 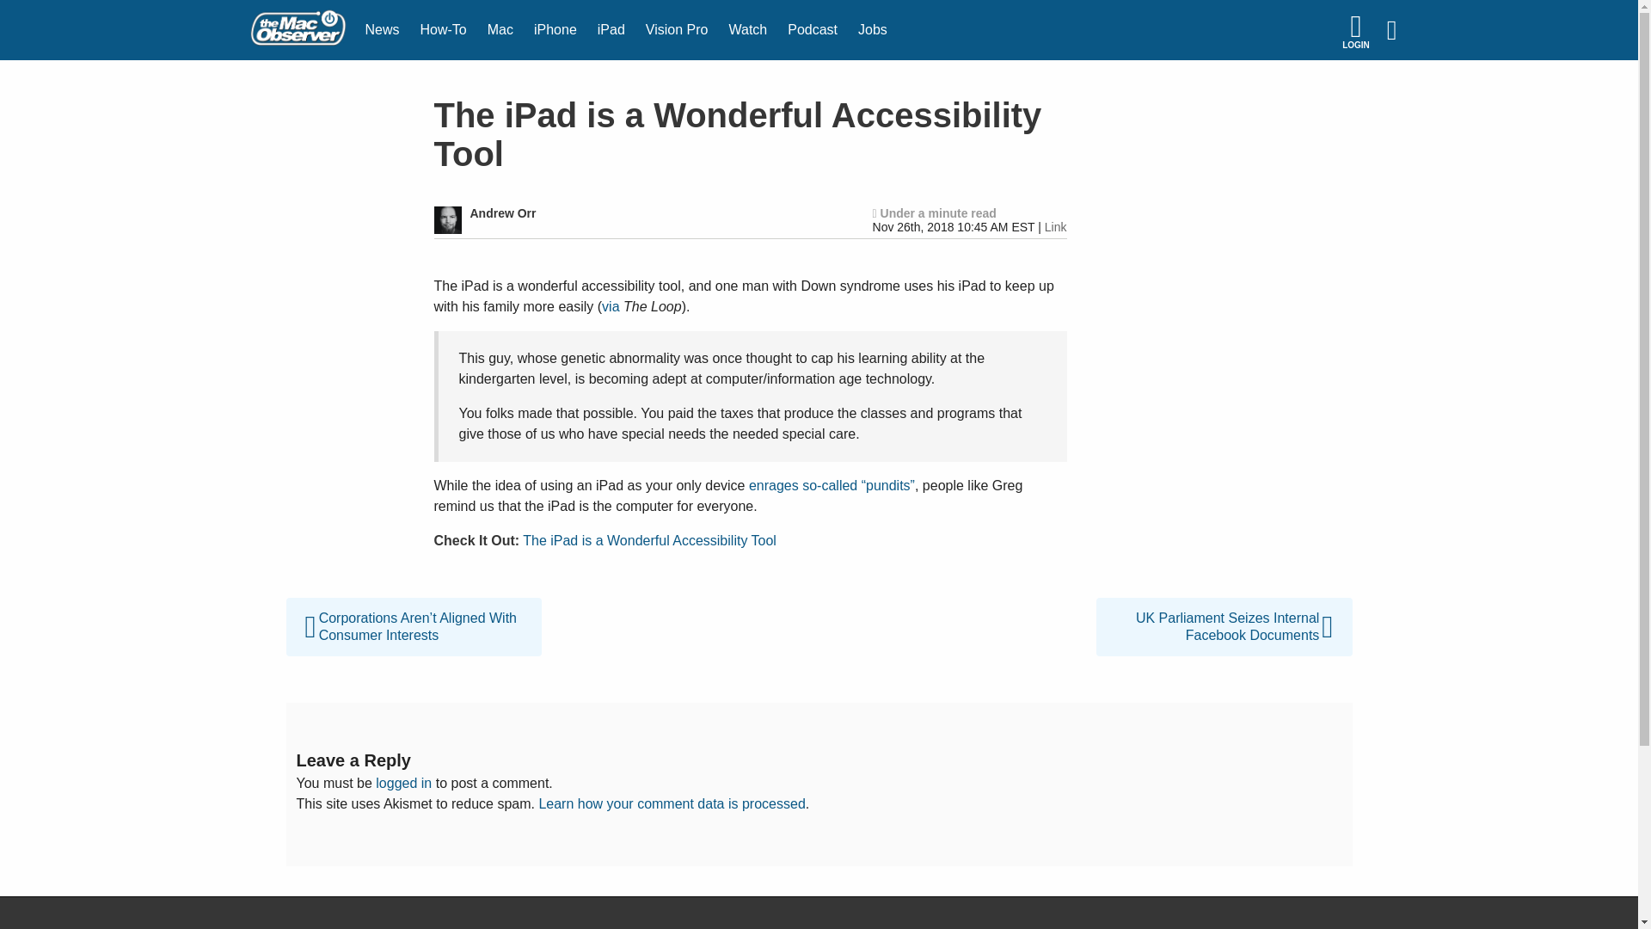 I want to click on Vision Pro, so click(x=677, y=30).